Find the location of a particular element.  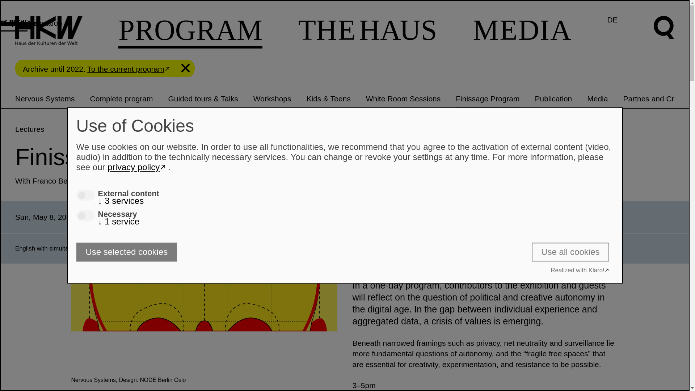

Workshops is located at coordinates (272, 98).